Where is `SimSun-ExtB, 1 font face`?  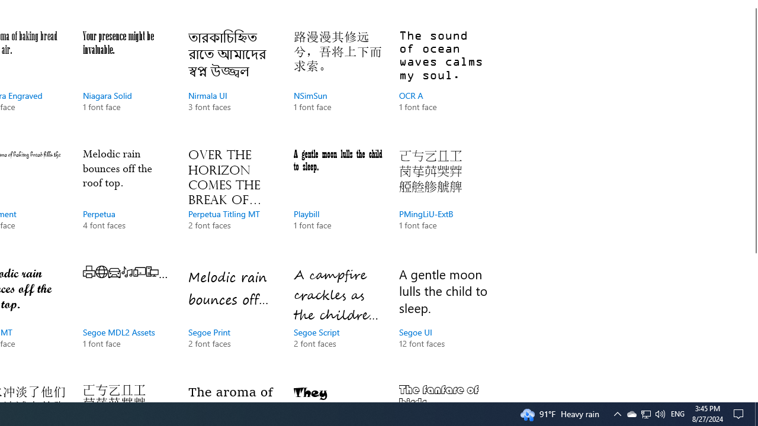 SimSun-ExtB, 1 font face is located at coordinates (127, 390).